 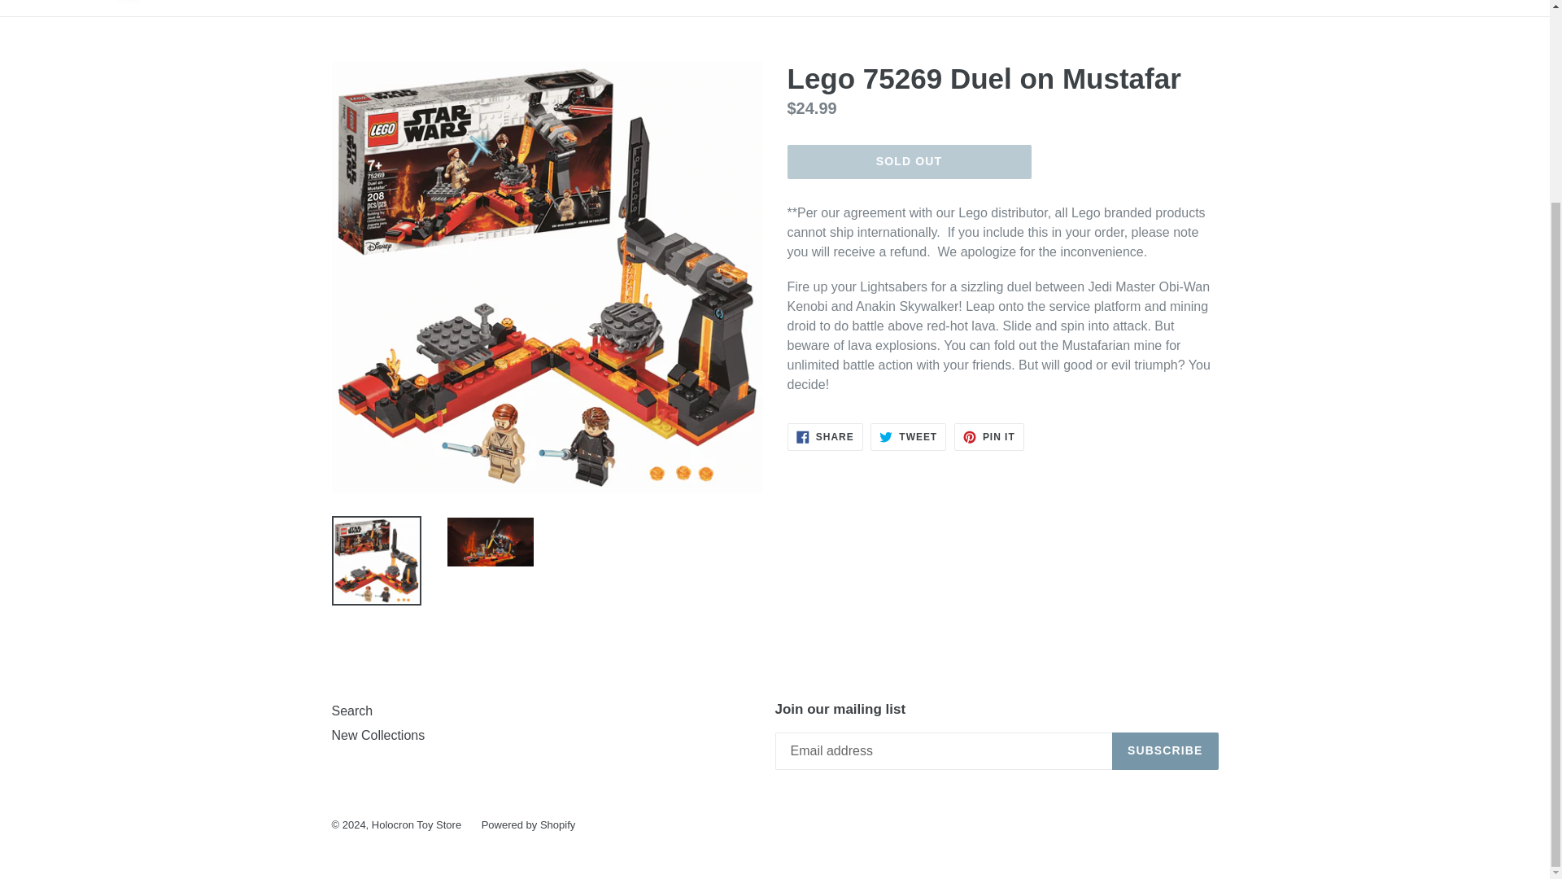 What do you see at coordinates (909, 162) in the screenshot?
I see `SOLD OUT` at bounding box center [909, 162].